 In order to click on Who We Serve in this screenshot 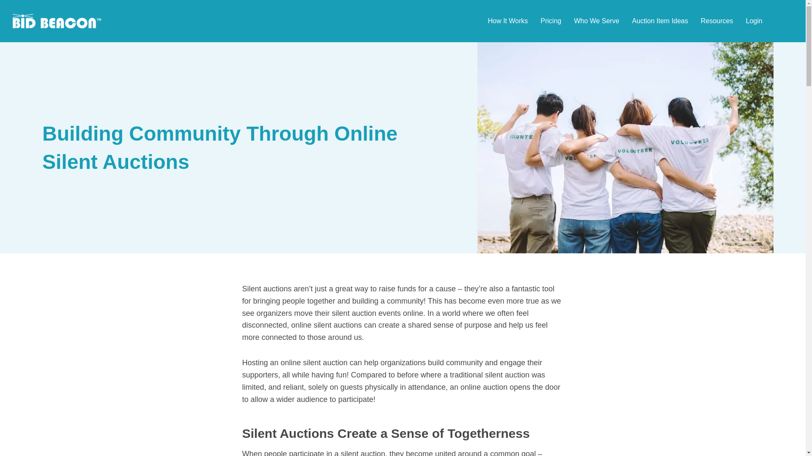, I will do `click(596, 21)`.